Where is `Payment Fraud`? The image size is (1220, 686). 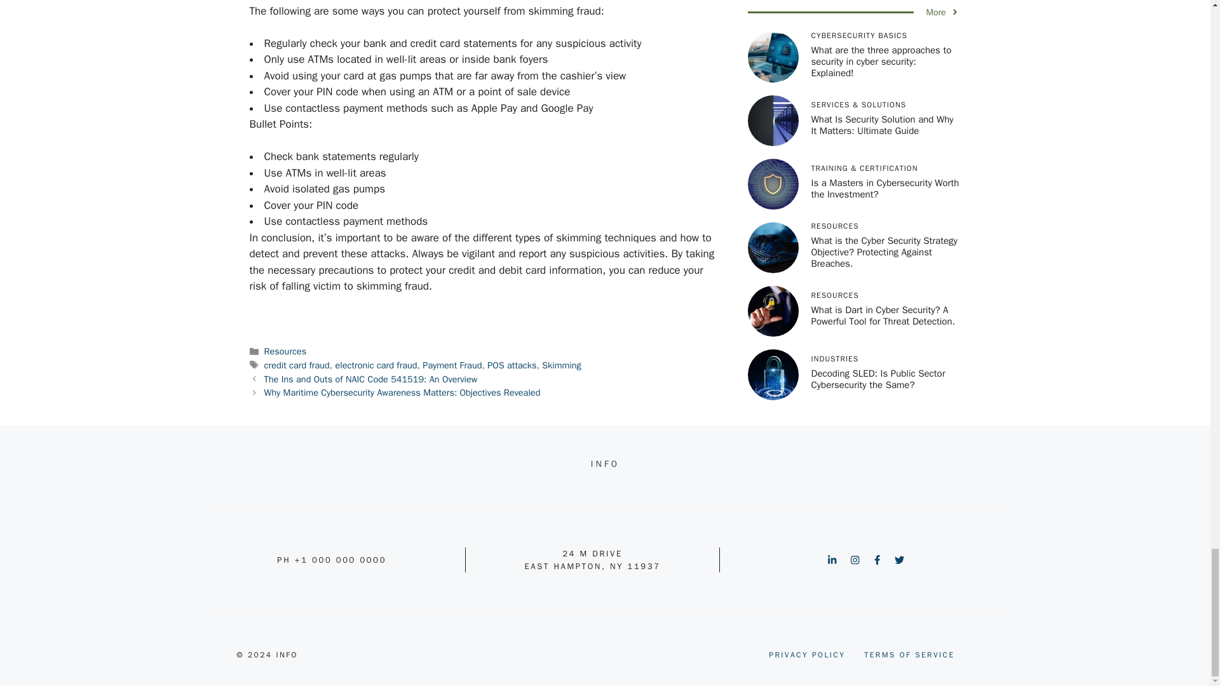
Payment Fraud is located at coordinates (452, 365).